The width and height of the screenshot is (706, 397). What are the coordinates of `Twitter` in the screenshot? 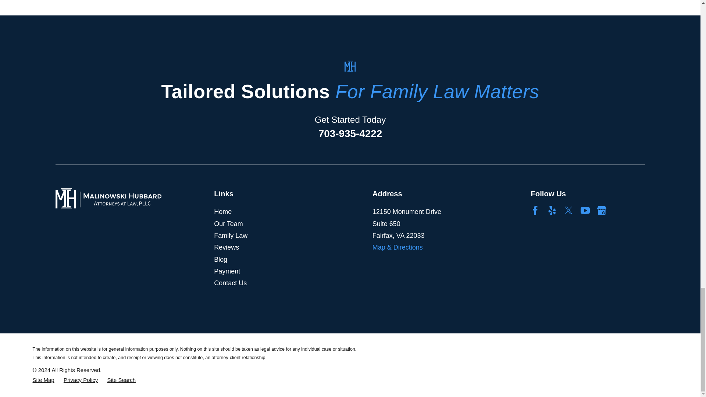 It's located at (568, 210).